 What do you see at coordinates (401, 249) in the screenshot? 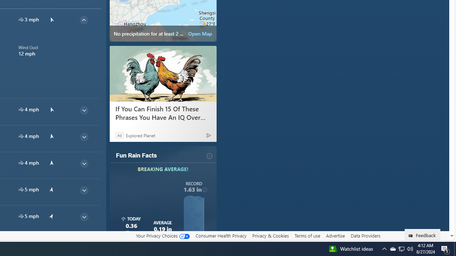
I see `Explored Planet` at bounding box center [401, 249].